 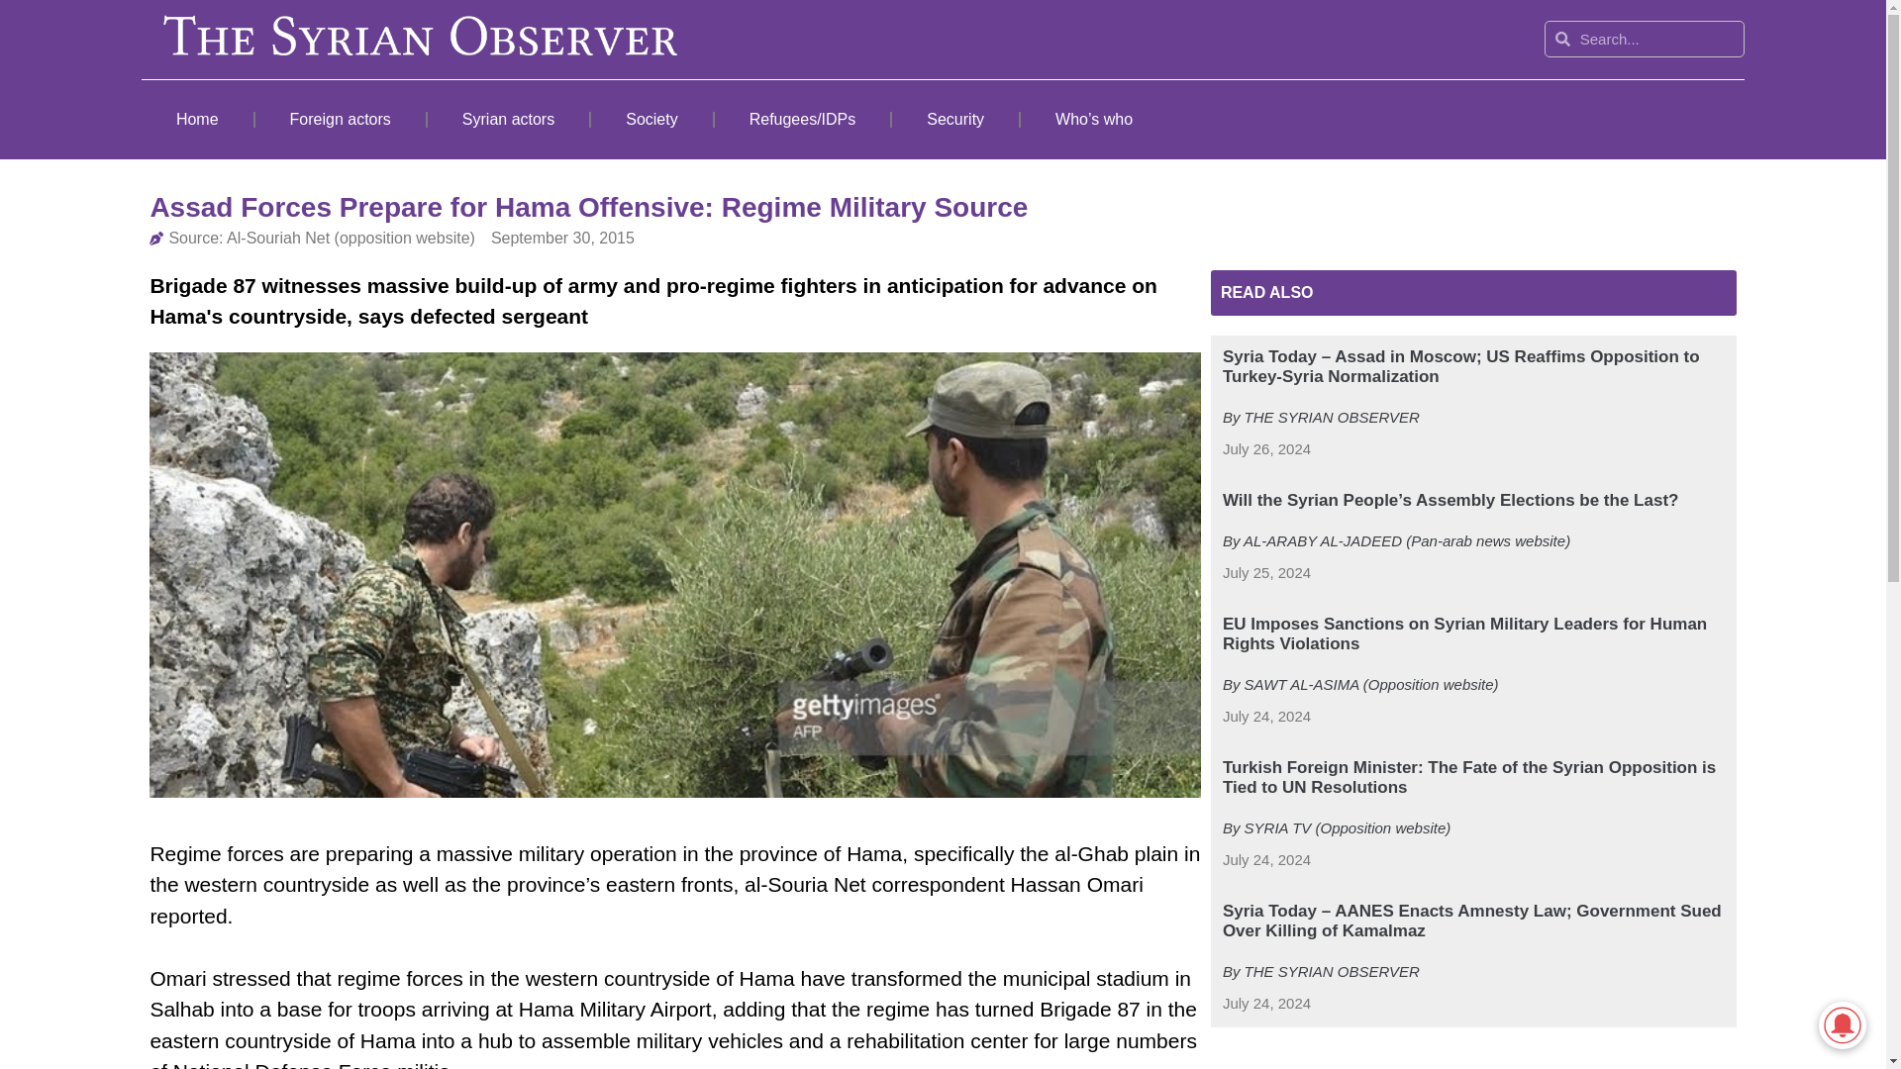 I want to click on Society, so click(x=651, y=119).